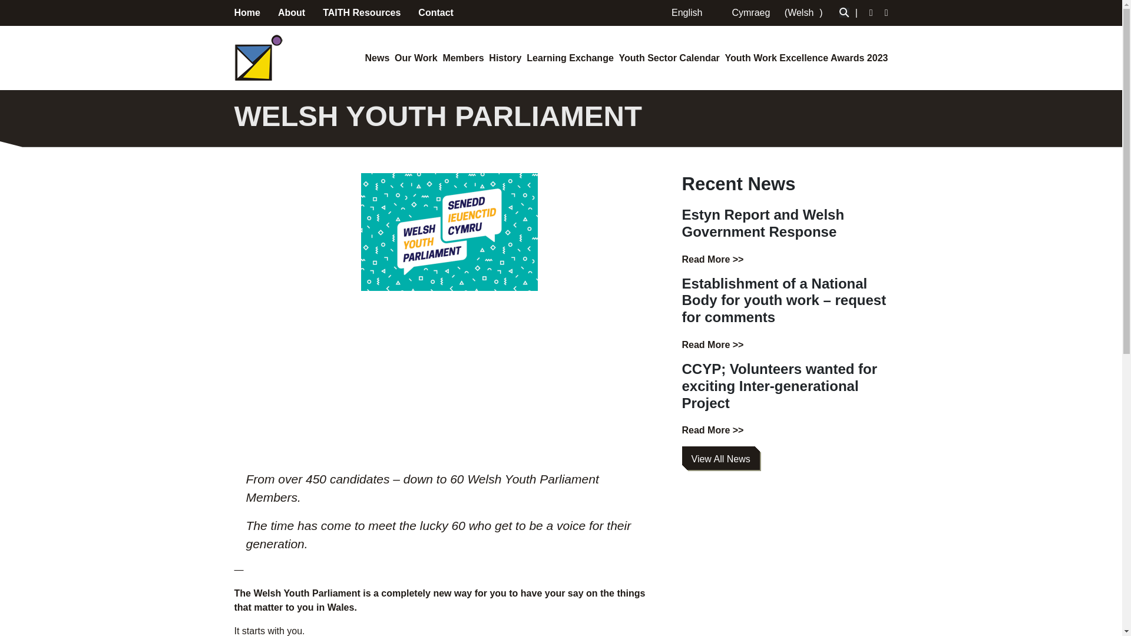 The height and width of the screenshot is (636, 1131). What do you see at coordinates (721, 459) in the screenshot?
I see `View All News` at bounding box center [721, 459].